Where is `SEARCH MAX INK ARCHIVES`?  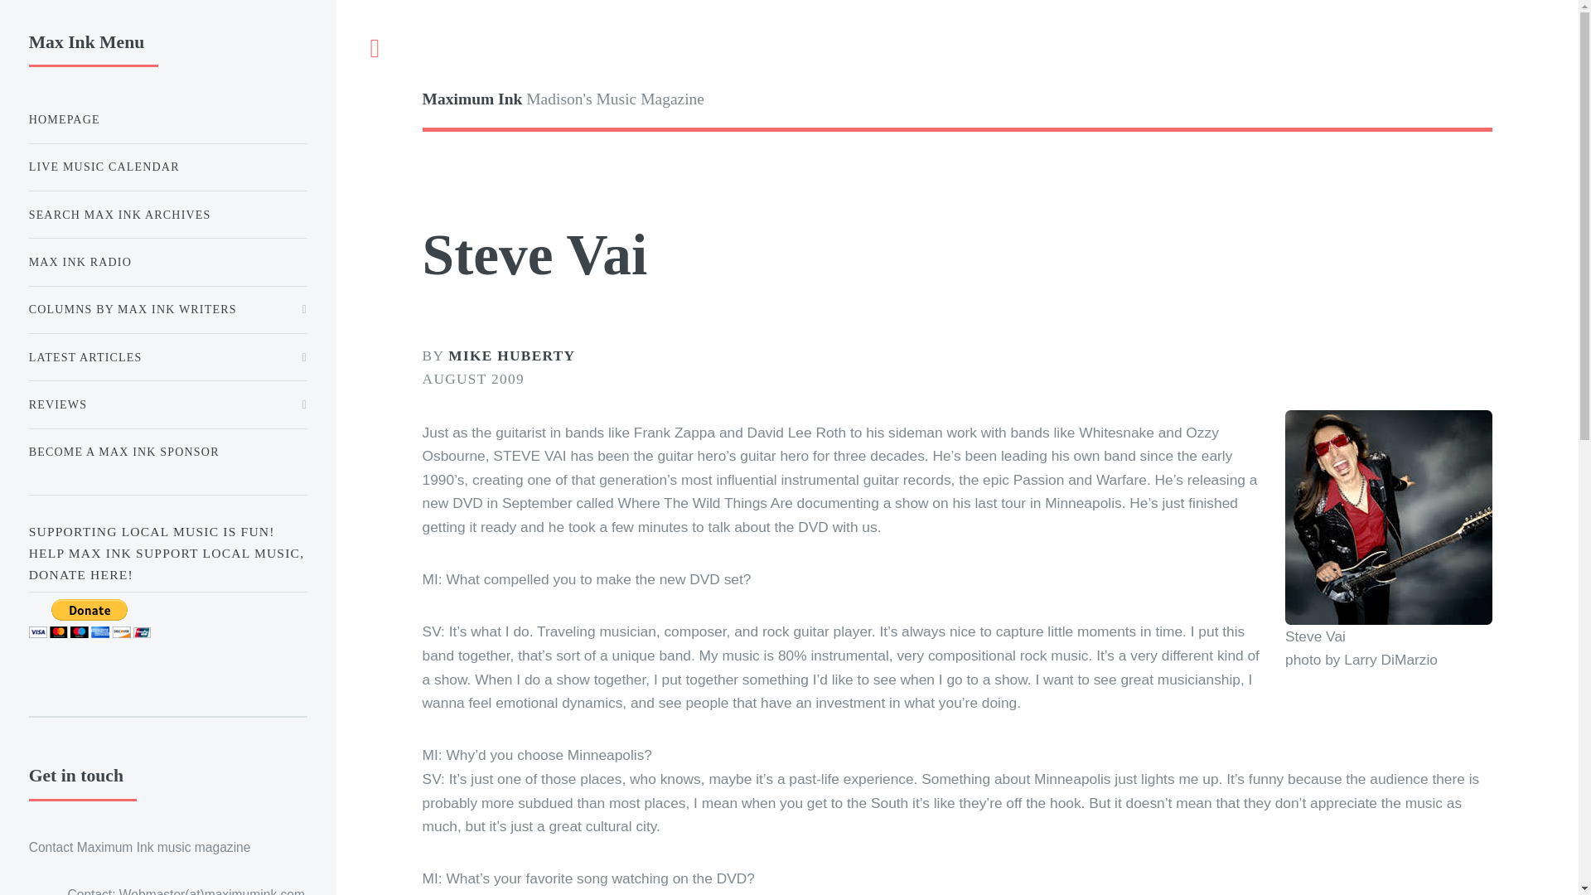
SEARCH MAX INK ARCHIVES is located at coordinates (167, 214).